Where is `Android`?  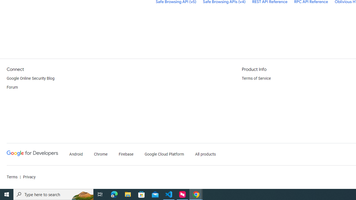
Android is located at coordinates (76, 154).